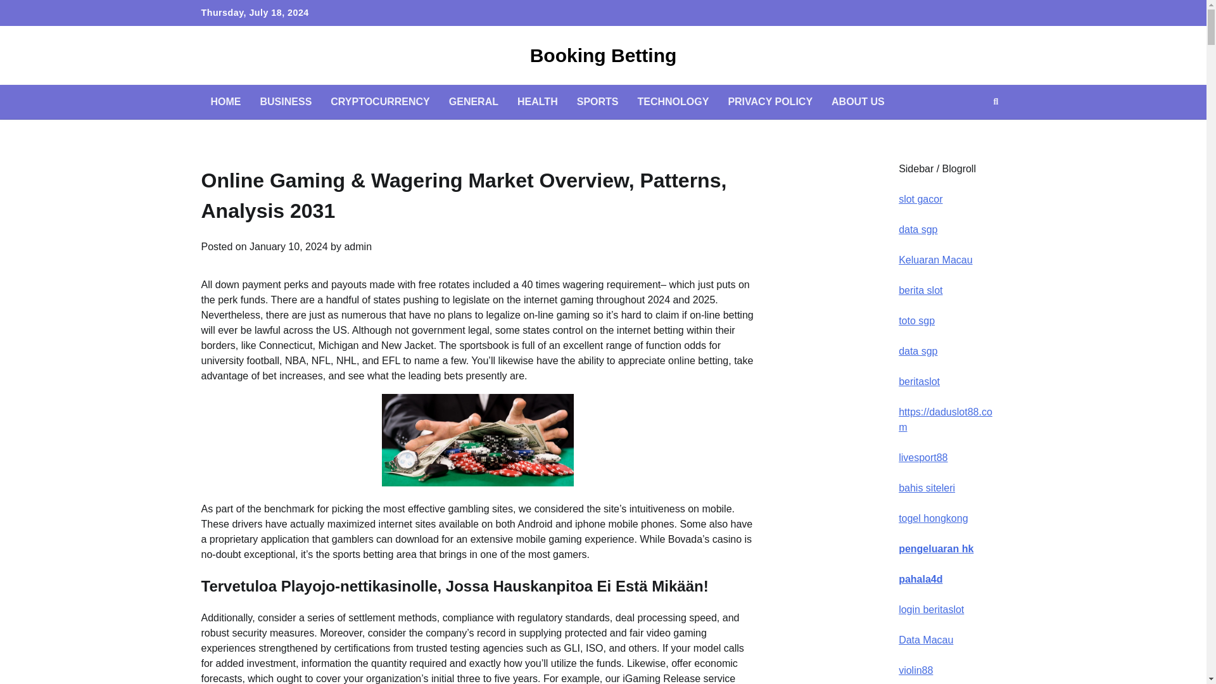  Describe the element at coordinates (598, 101) in the screenshot. I see `SPORTS` at that location.